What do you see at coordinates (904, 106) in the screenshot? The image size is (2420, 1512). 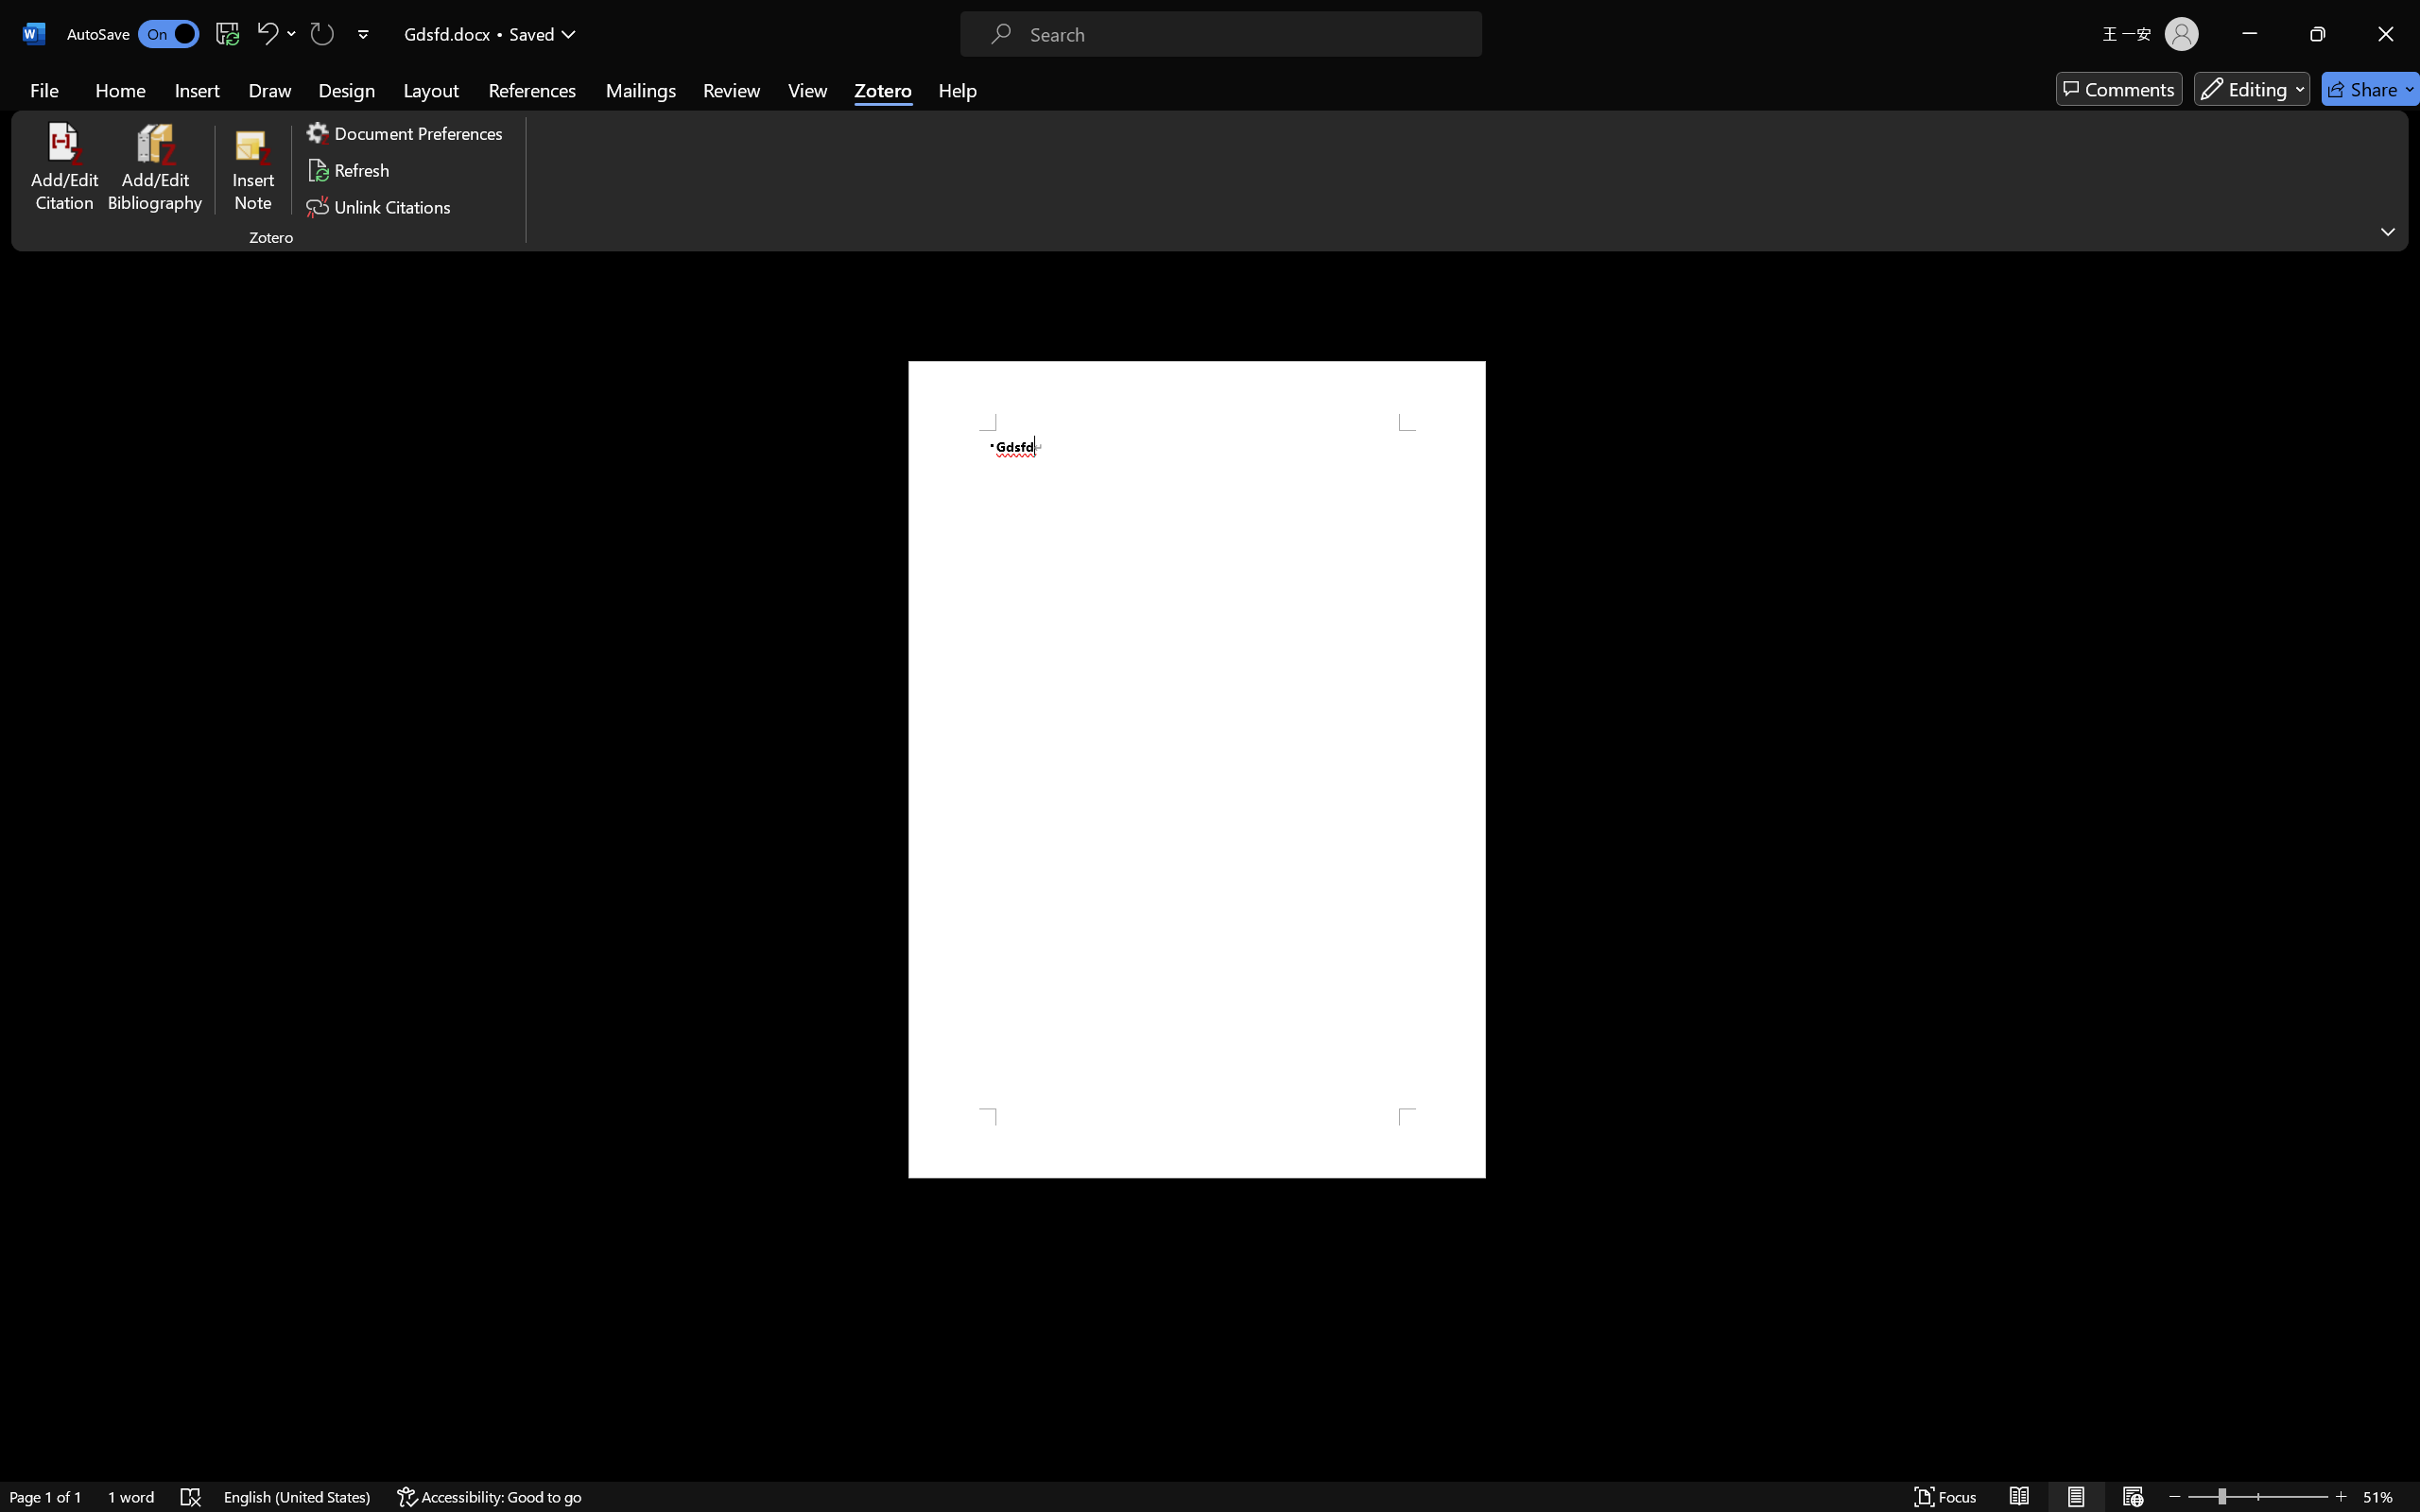 I see `Rectangle: Rounded Corners` at bounding box center [904, 106].